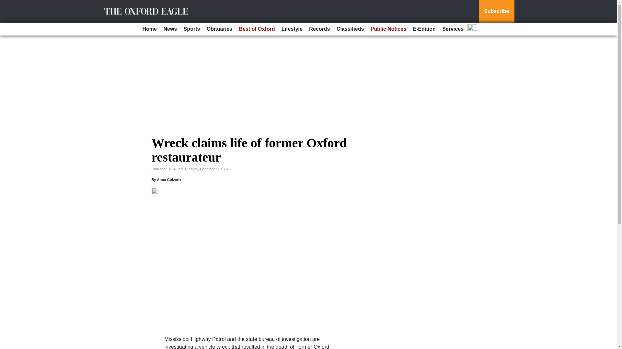 This screenshot has height=349, width=622. What do you see at coordinates (168, 179) in the screenshot?
I see `Anna Guizerix` at bounding box center [168, 179].